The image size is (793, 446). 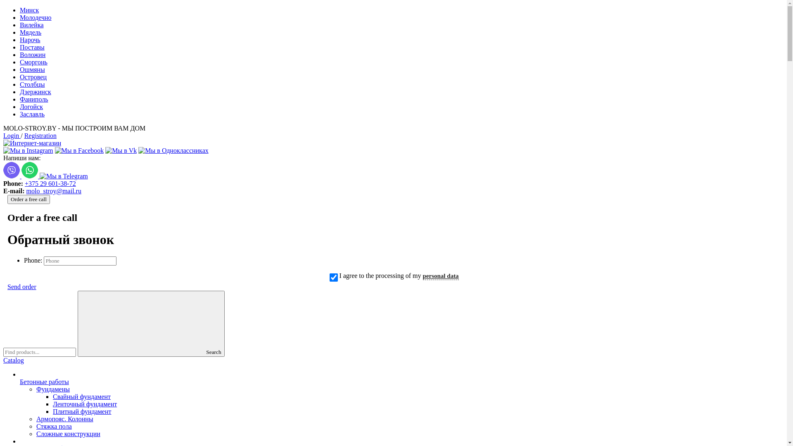 What do you see at coordinates (151, 324) in the screenshot?
I see `Search` at bounding box center [151, 324].